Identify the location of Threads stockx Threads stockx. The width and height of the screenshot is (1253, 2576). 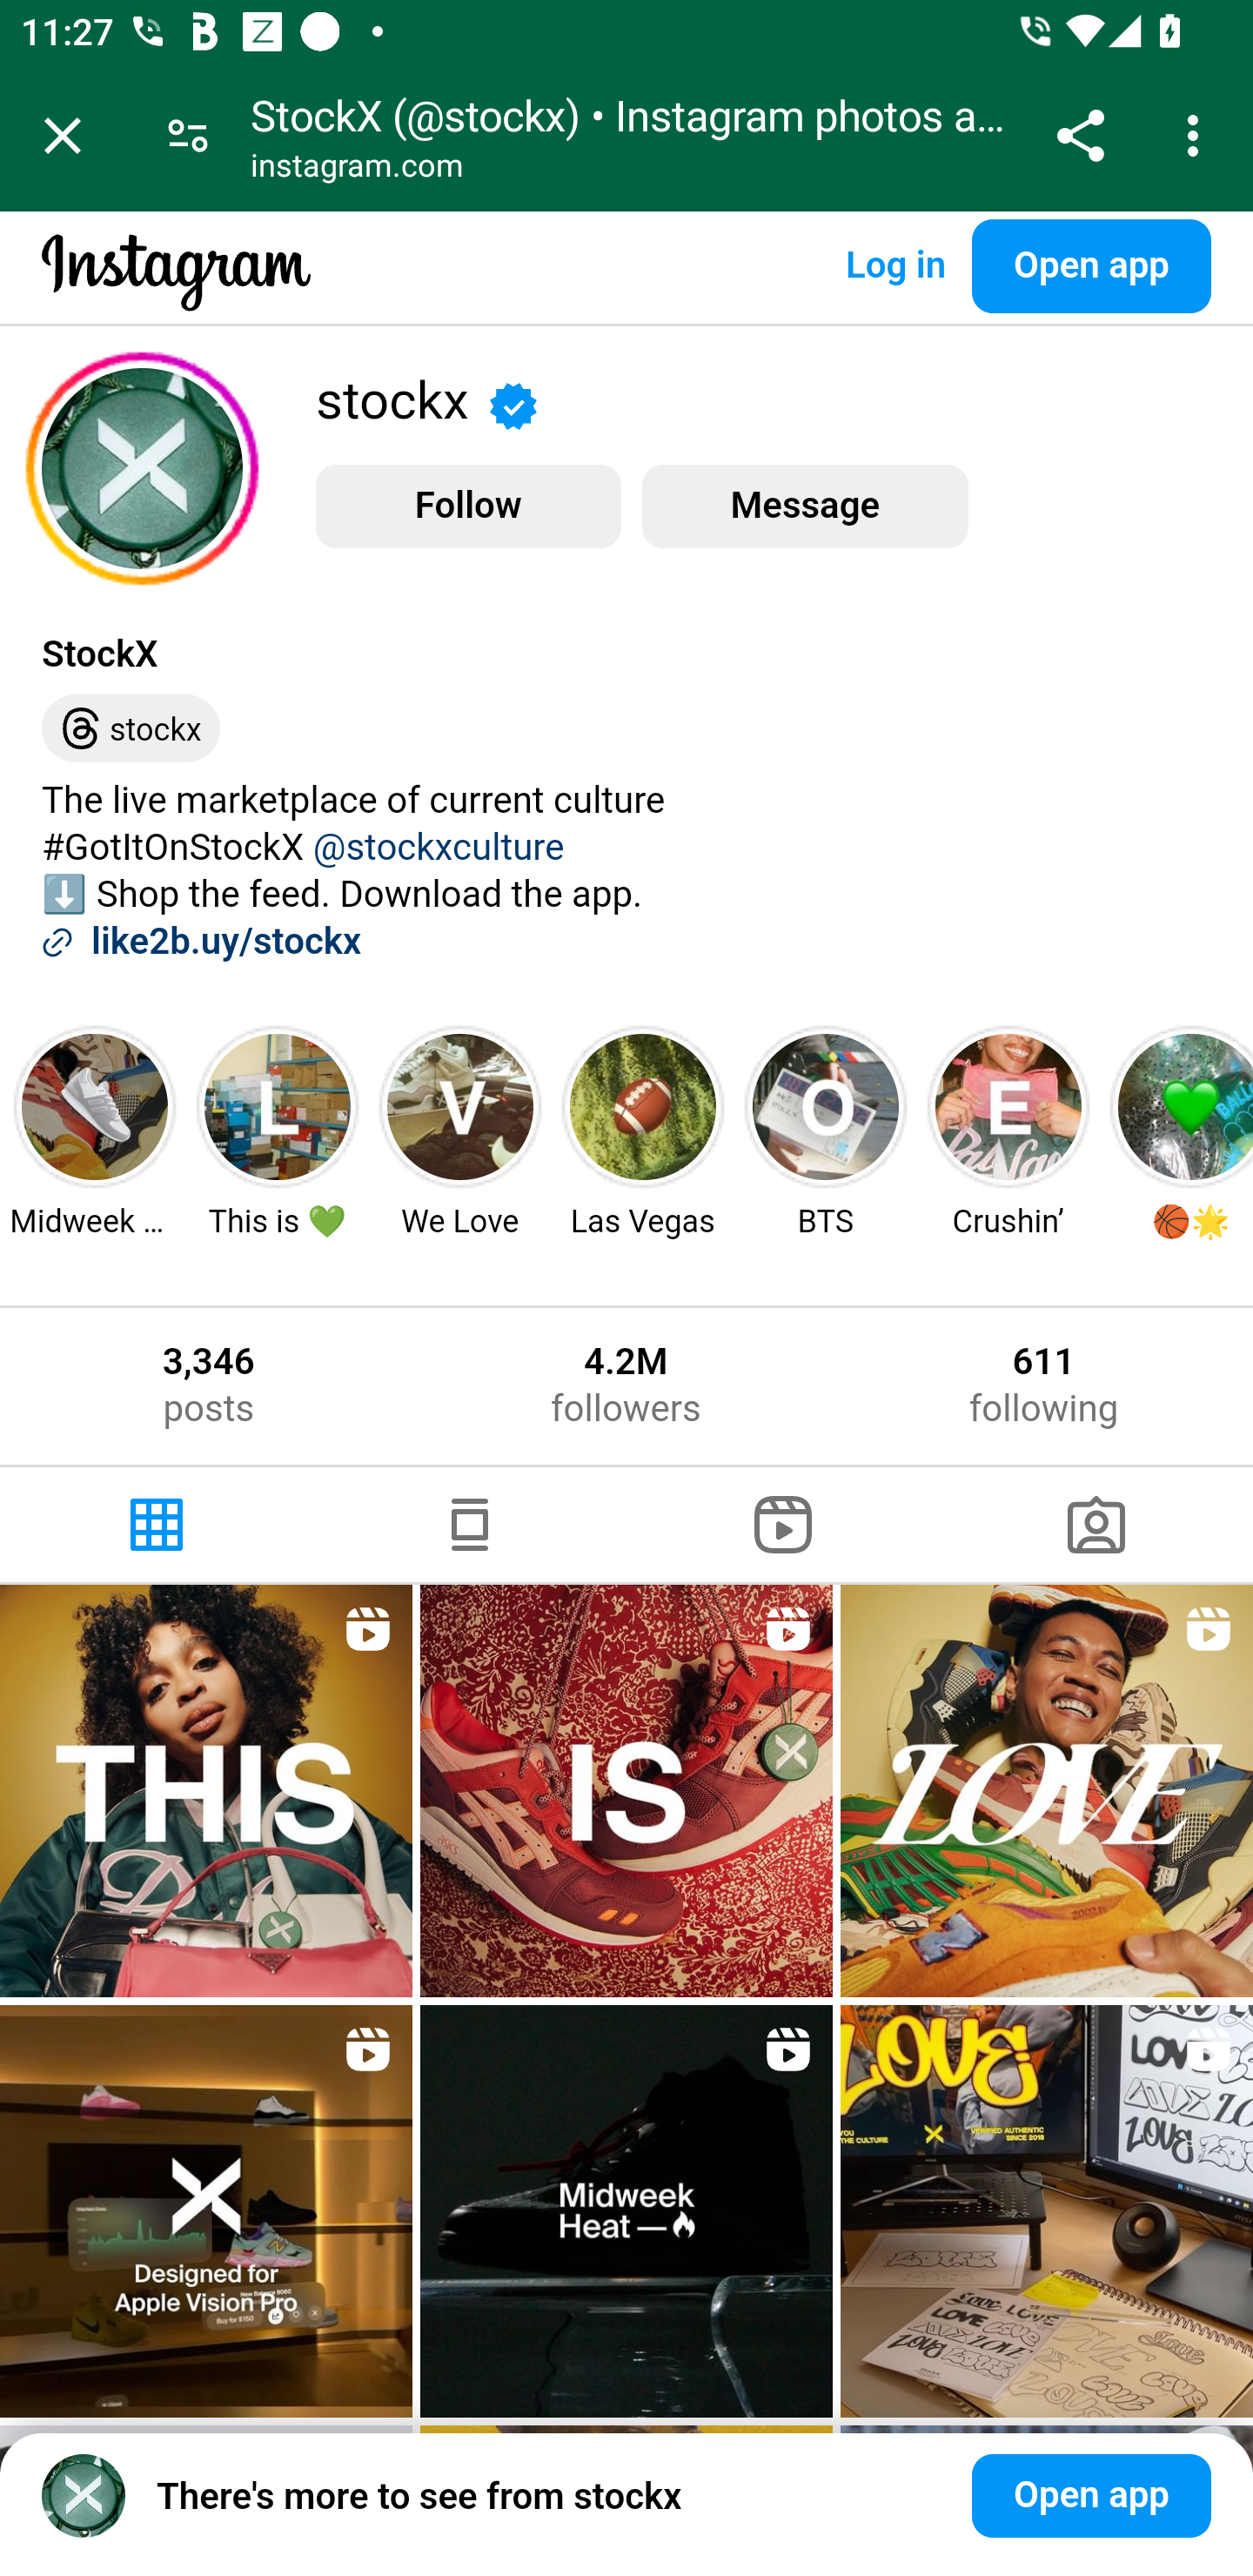
(131, 729).